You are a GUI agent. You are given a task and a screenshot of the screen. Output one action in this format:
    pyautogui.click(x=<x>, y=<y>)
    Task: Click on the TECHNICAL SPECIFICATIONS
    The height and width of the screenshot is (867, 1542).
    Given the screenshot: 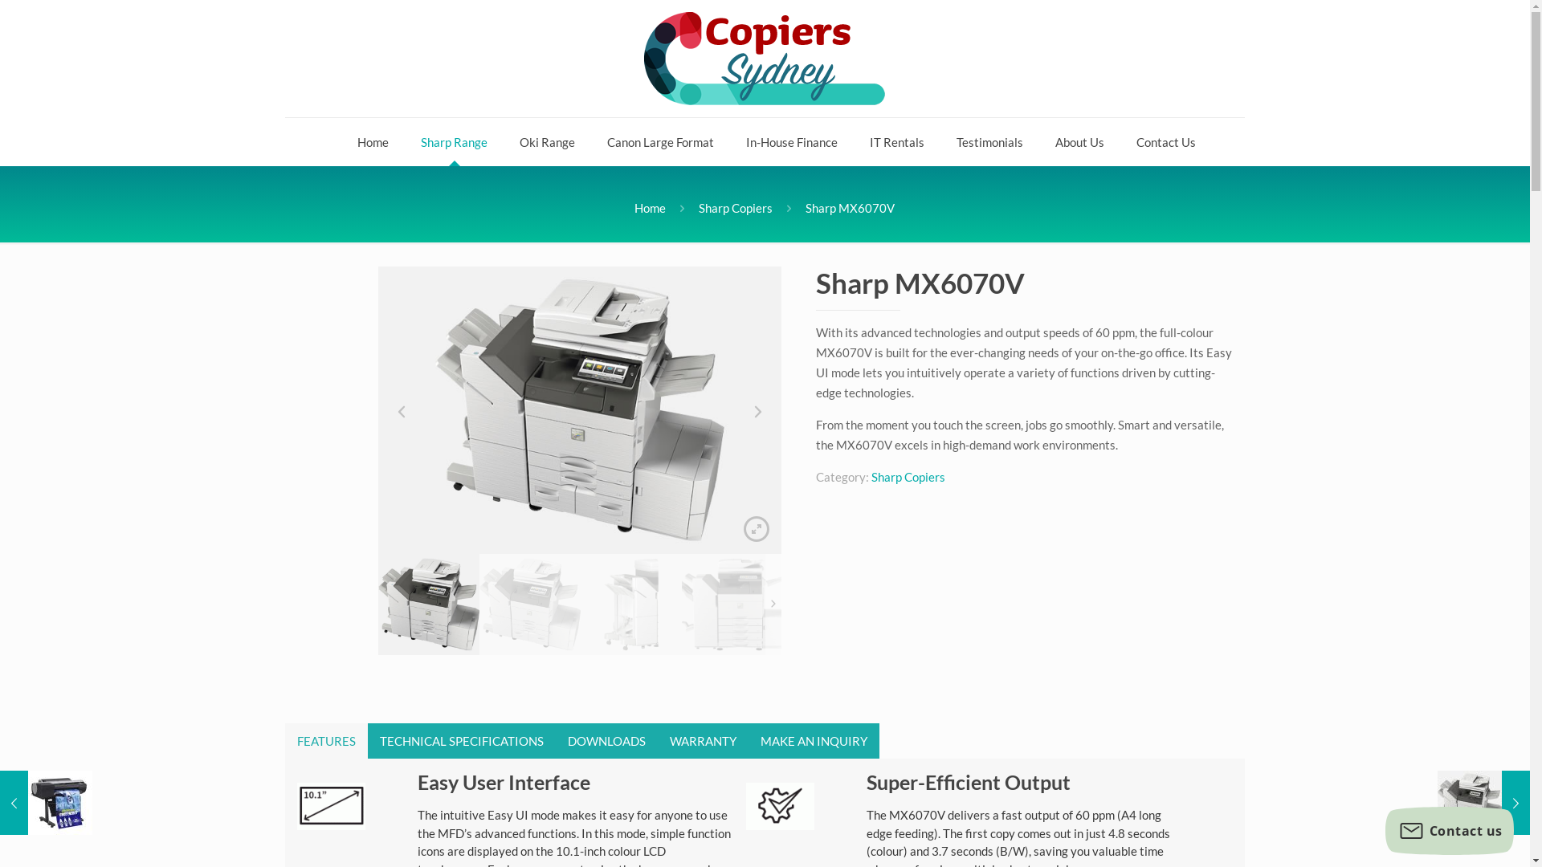 What is the action you would take?
    pyautogui.click(x=462, y=742)
    